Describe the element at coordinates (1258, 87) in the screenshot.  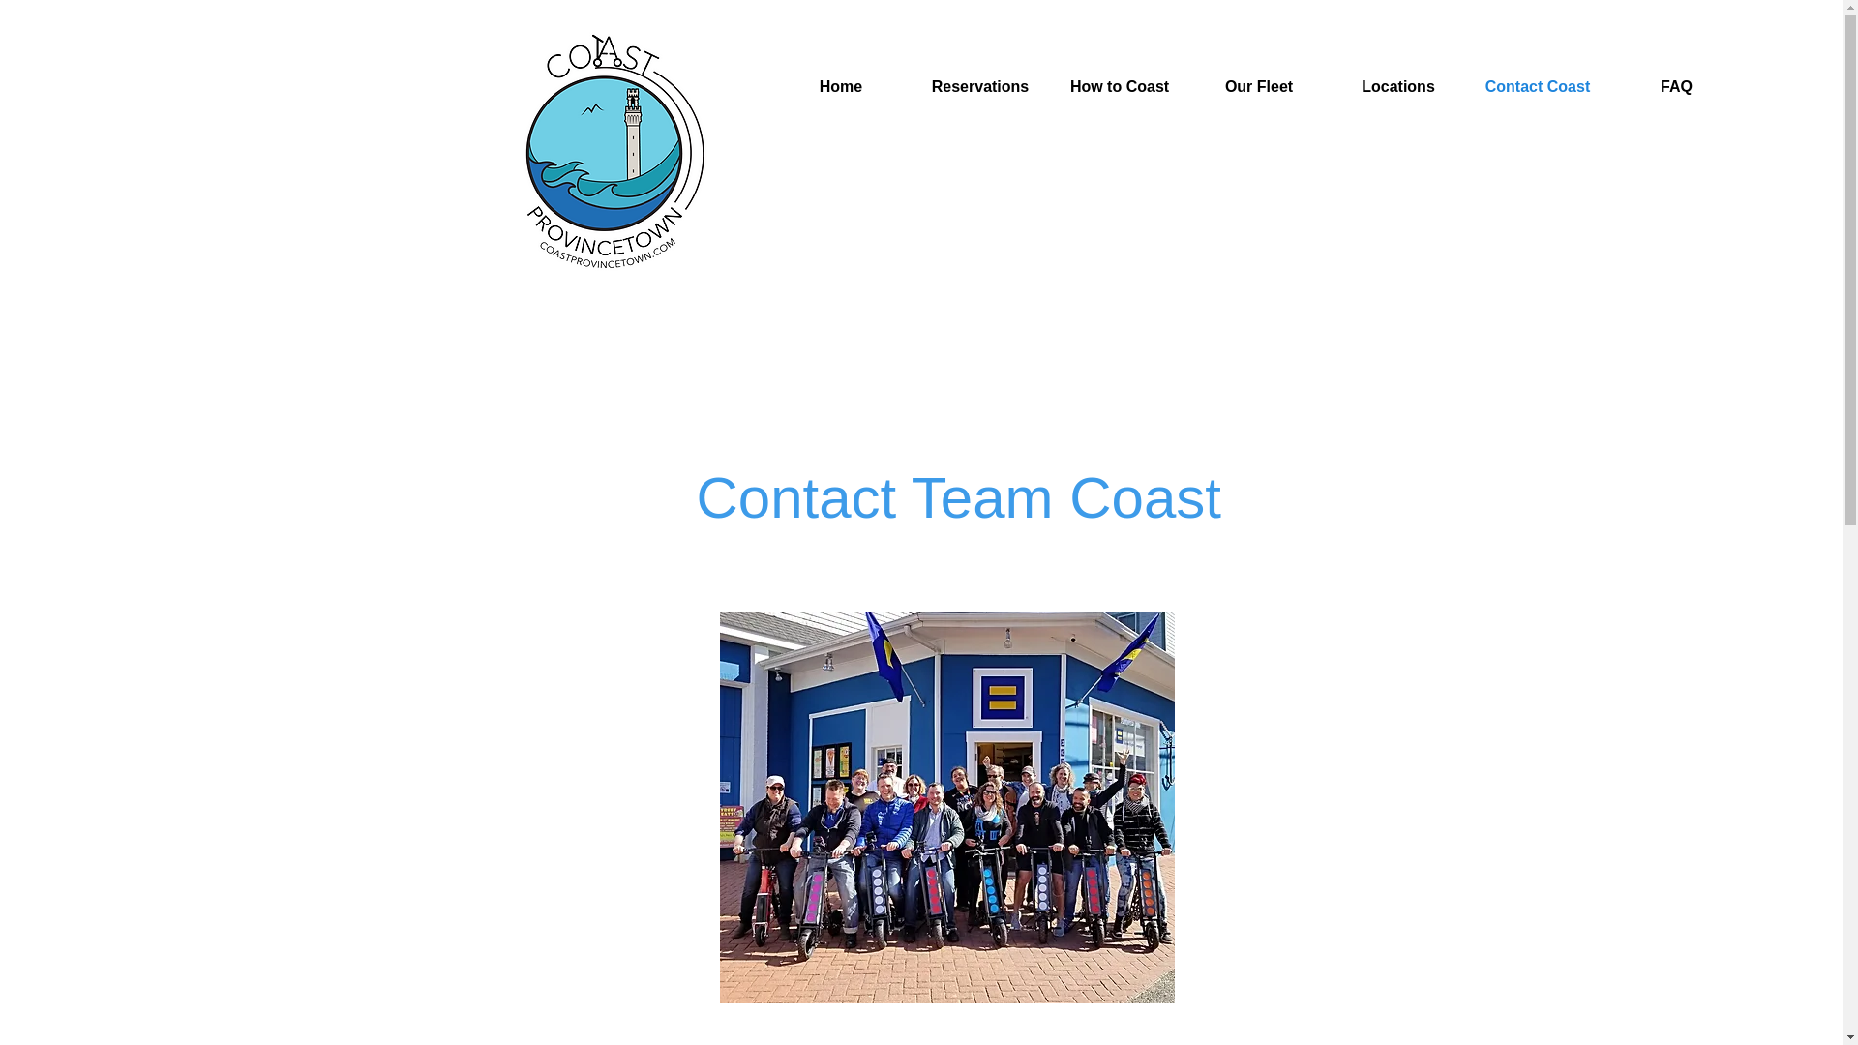
I see `Our Fleet` at that location.